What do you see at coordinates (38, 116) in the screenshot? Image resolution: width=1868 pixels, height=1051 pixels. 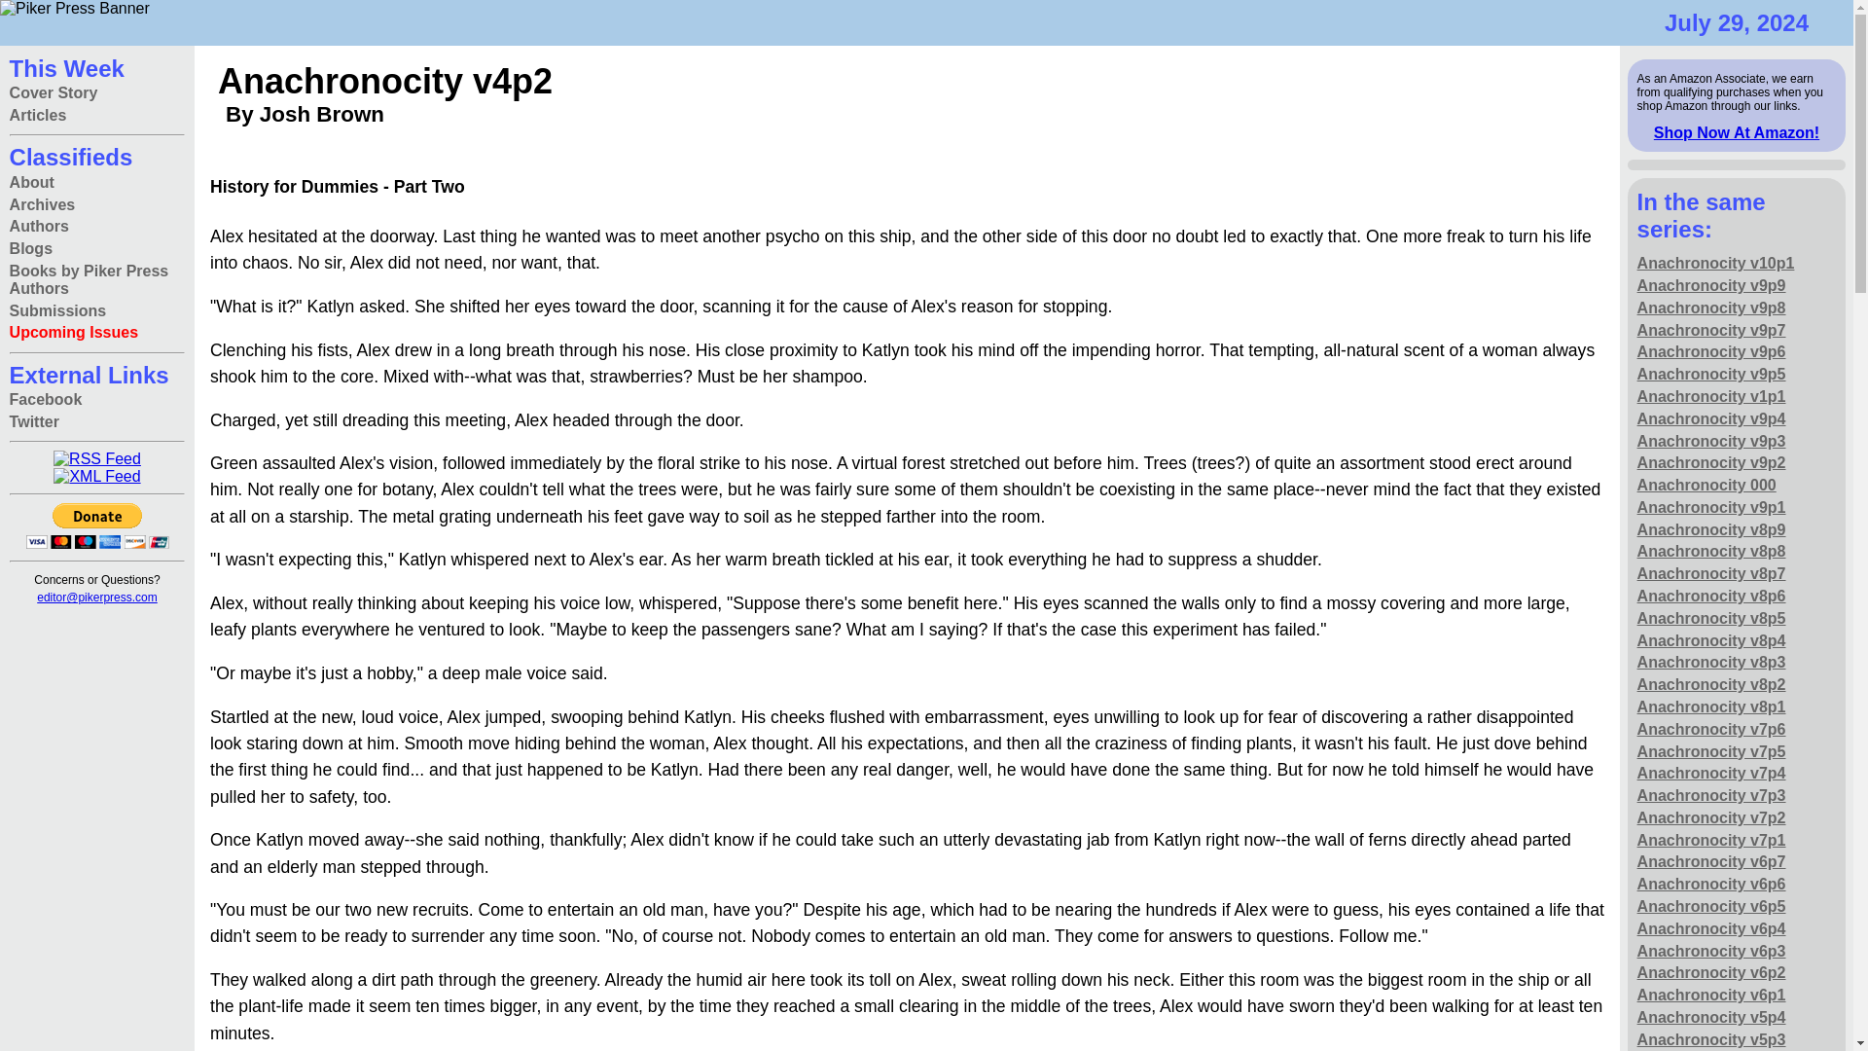 I see `Articles` at bounding box center [38, 116].